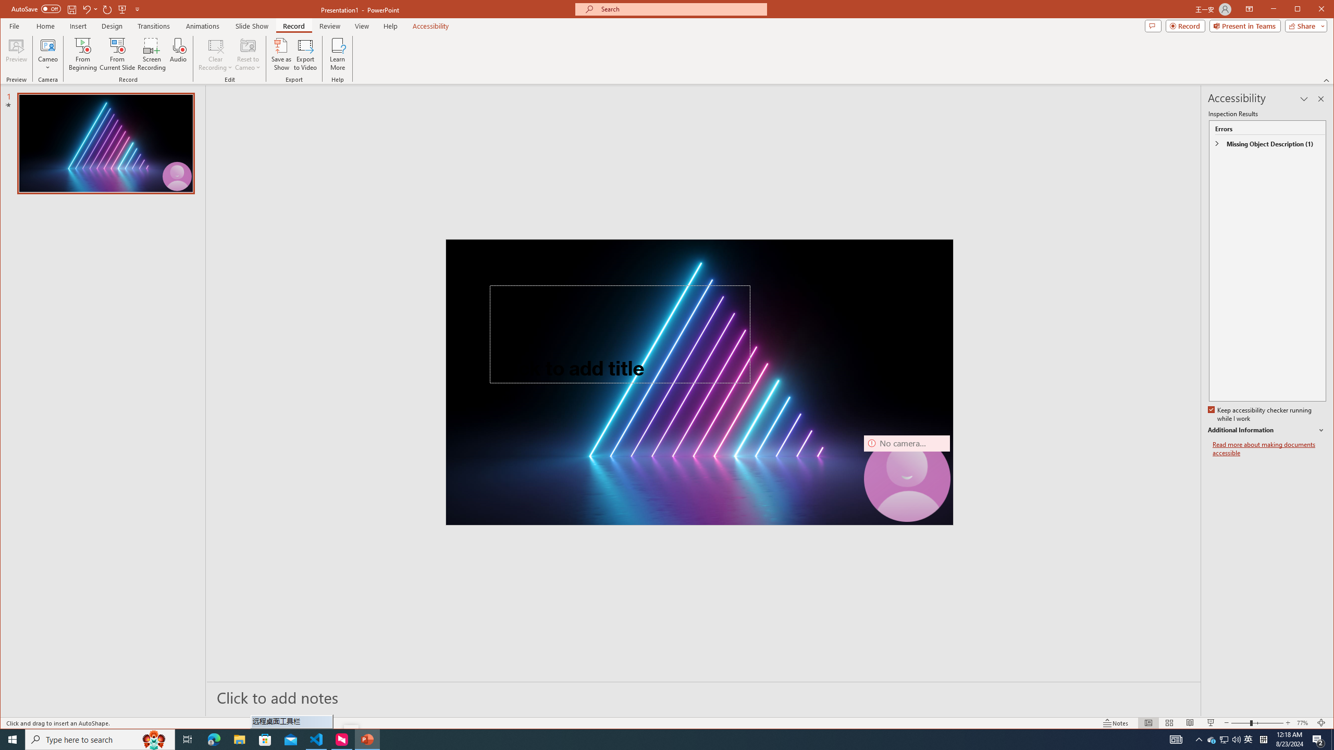 This screenshot has height=750, width=1334. I want to click on Microsoft Store, so click(265, 740).